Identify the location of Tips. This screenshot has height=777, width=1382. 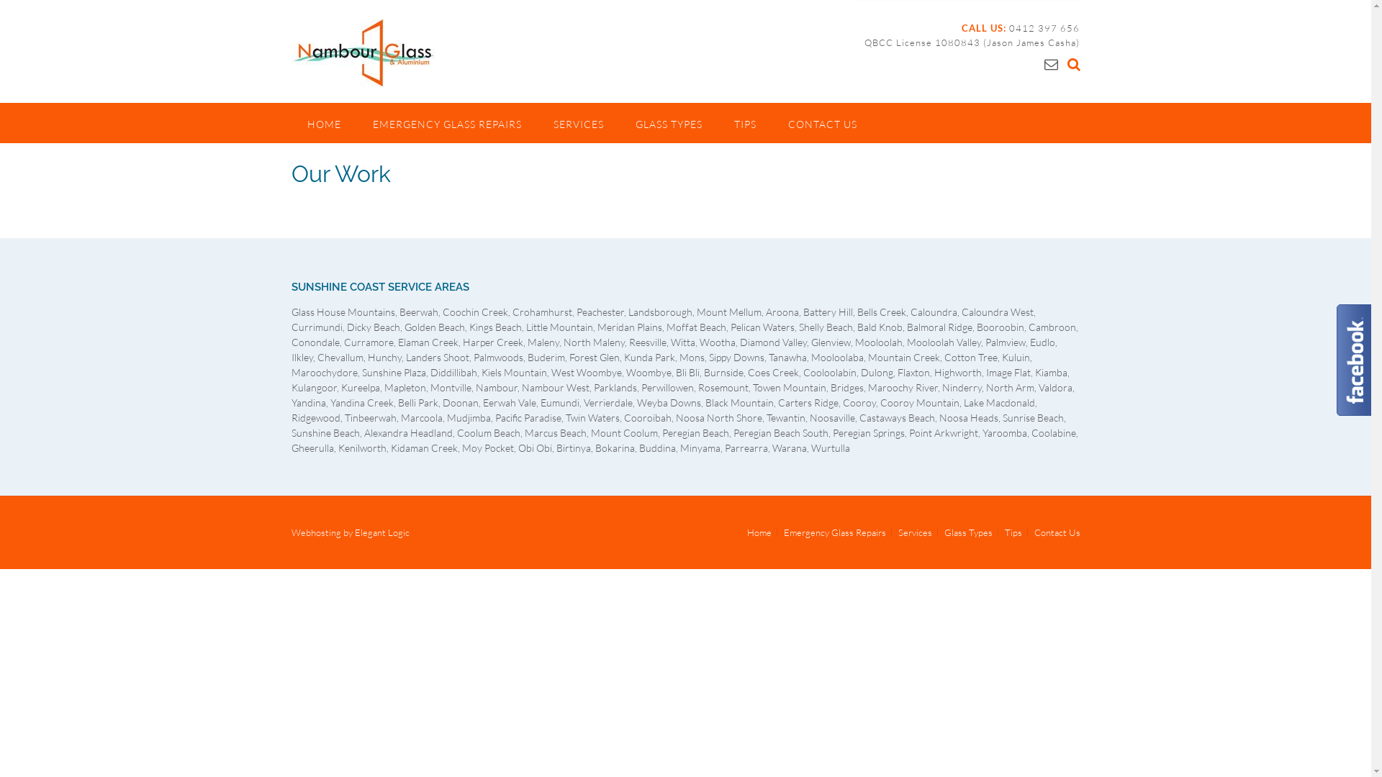
(1013, 532).